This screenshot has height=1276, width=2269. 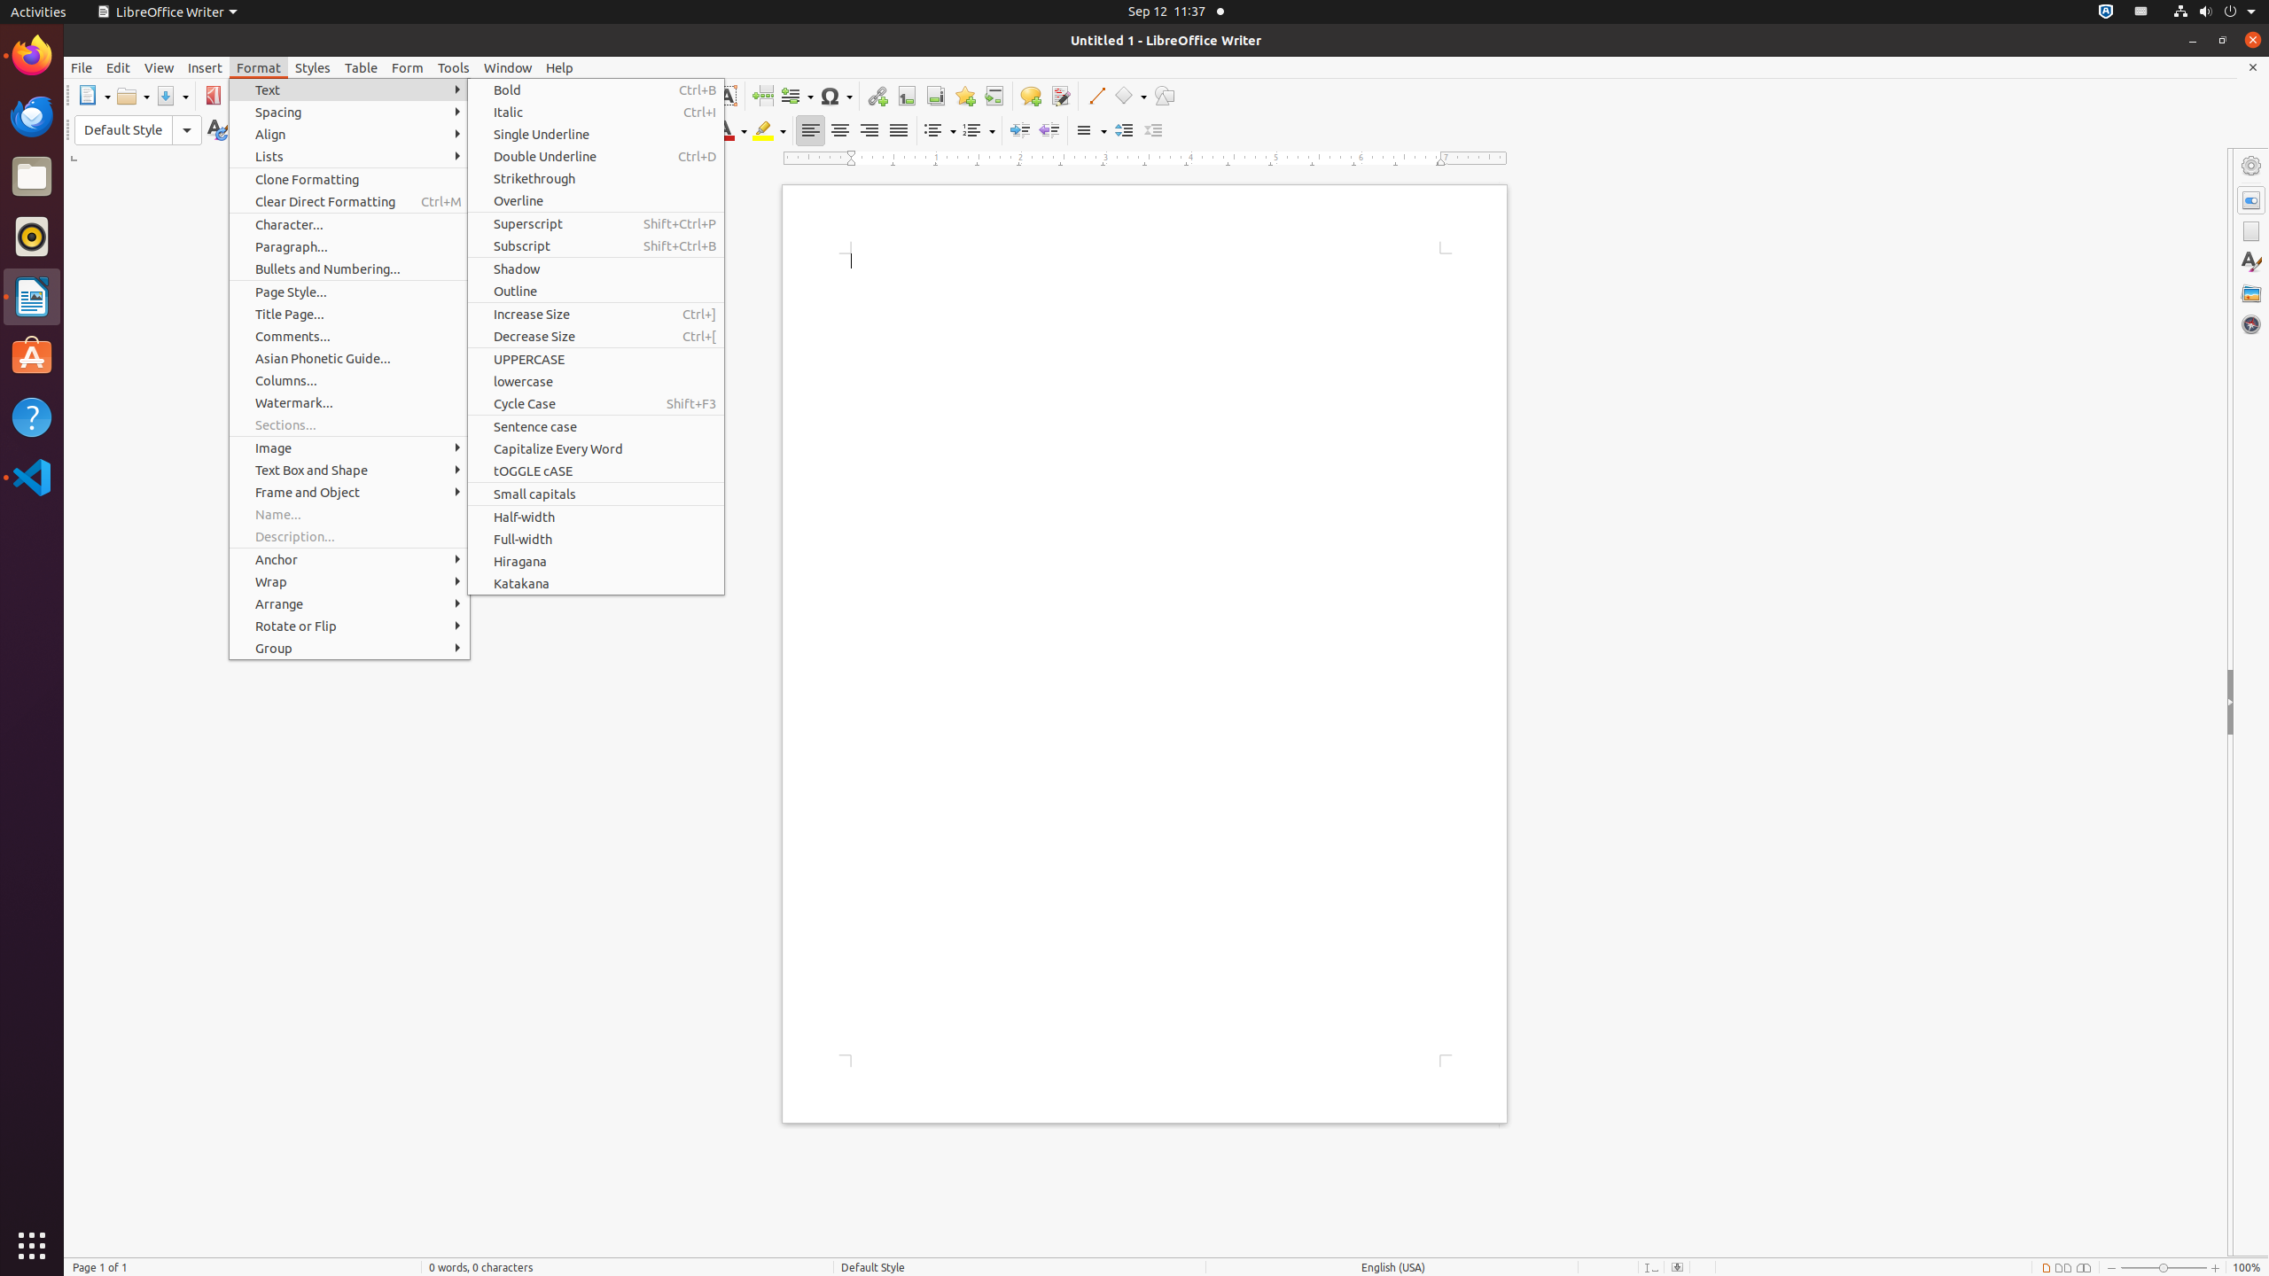 I want to click on Help, so click(x=32, y=416).